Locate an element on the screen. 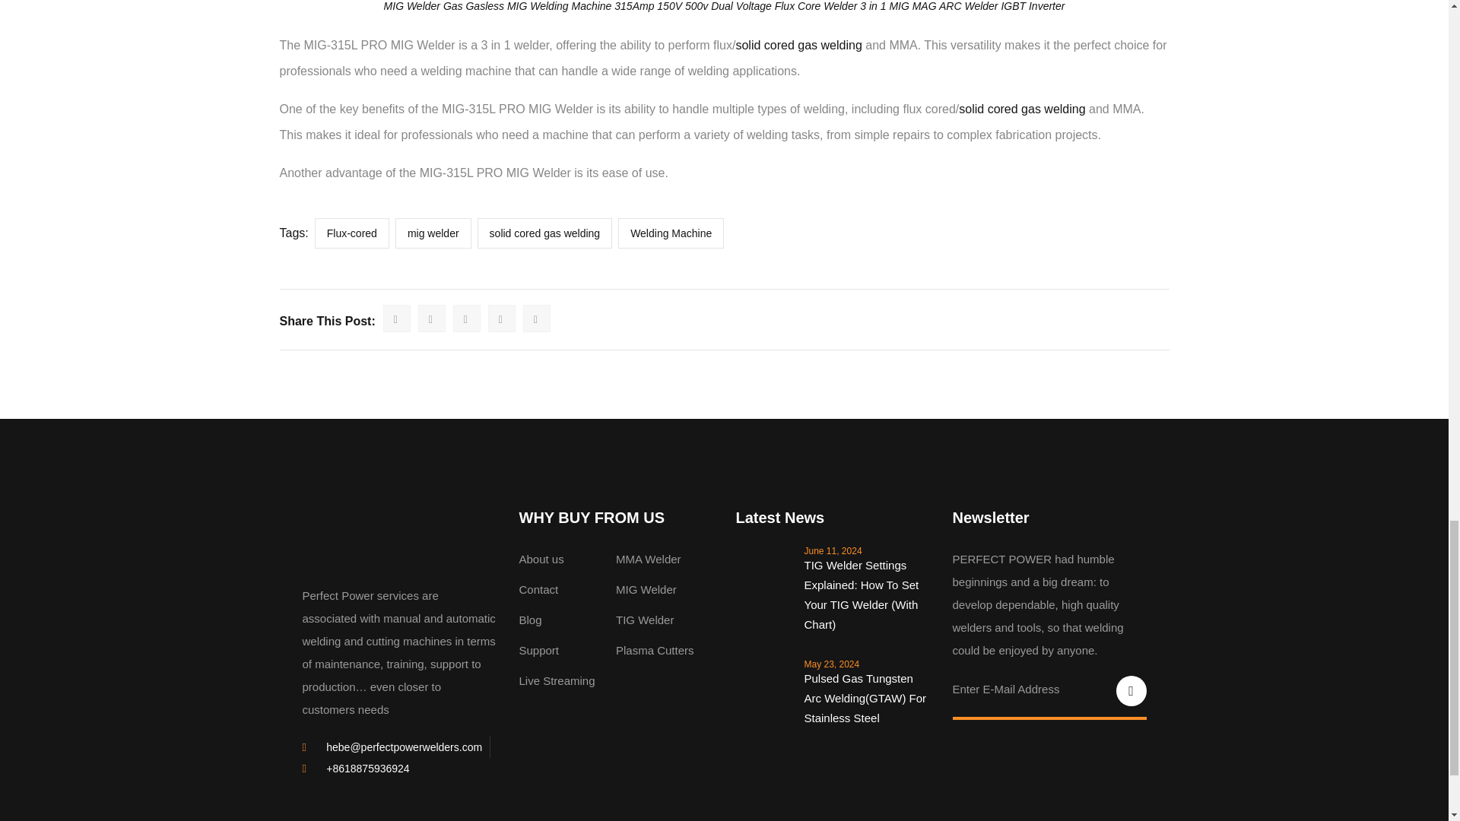 The width and height of the screenshot is (1460, 821). View all posts in Welding Machine is located at coordinates (570, 6).